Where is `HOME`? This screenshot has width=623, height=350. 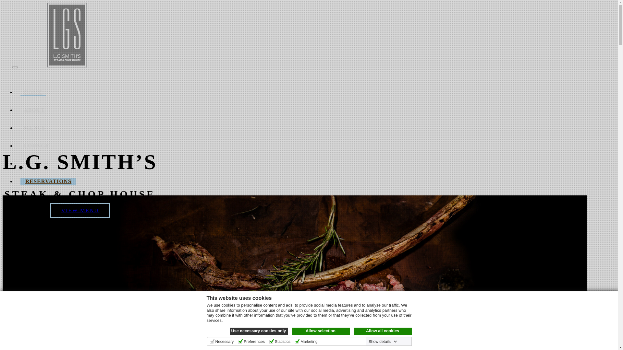
HOME is located at coordinates (33, 93).